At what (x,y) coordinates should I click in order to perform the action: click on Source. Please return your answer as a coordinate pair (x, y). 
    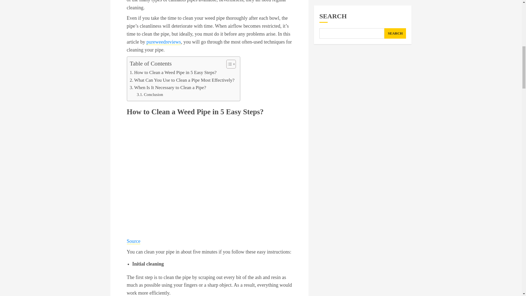
    Looking at the image, I should click on (133, 241).